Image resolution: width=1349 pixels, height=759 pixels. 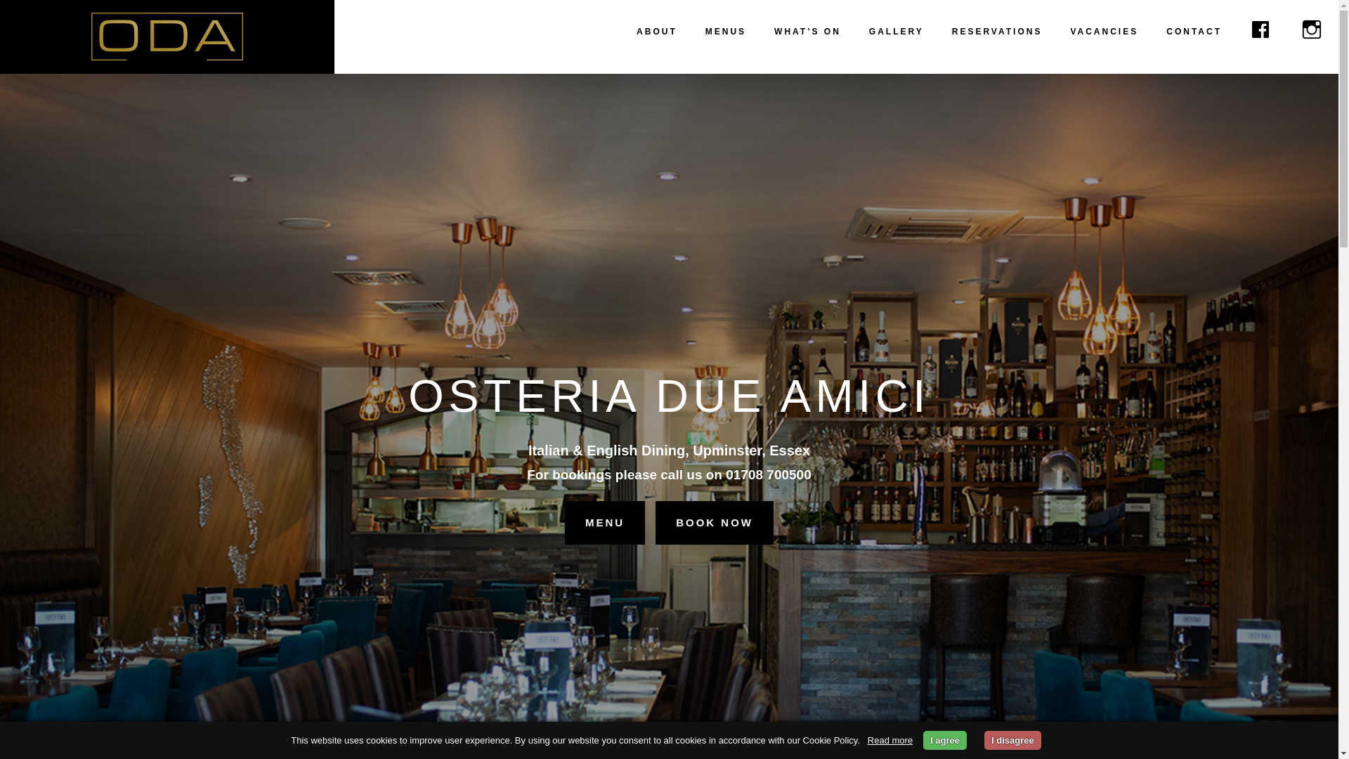 What do you see at coordinates (167, 37) in the screenshot?
I see `Website Logo` at bounding box center [167, 37].